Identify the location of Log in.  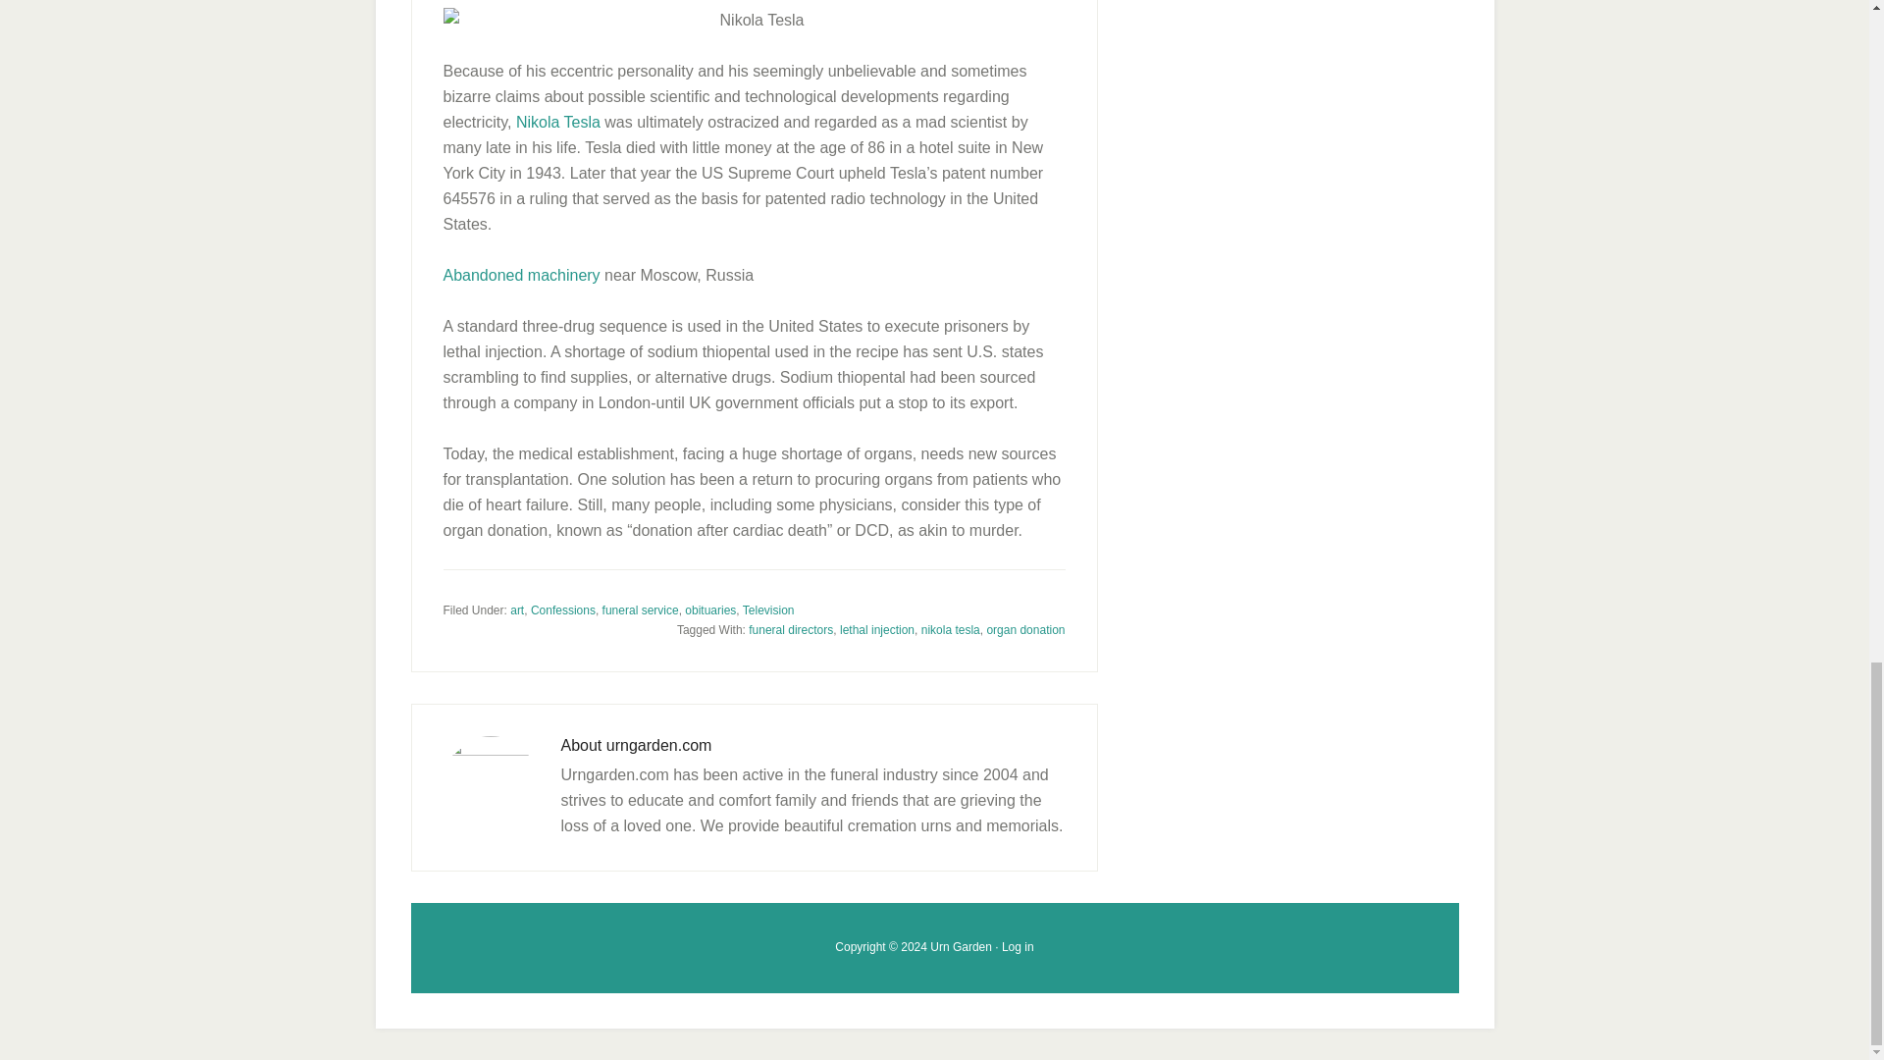
(1019, 946).